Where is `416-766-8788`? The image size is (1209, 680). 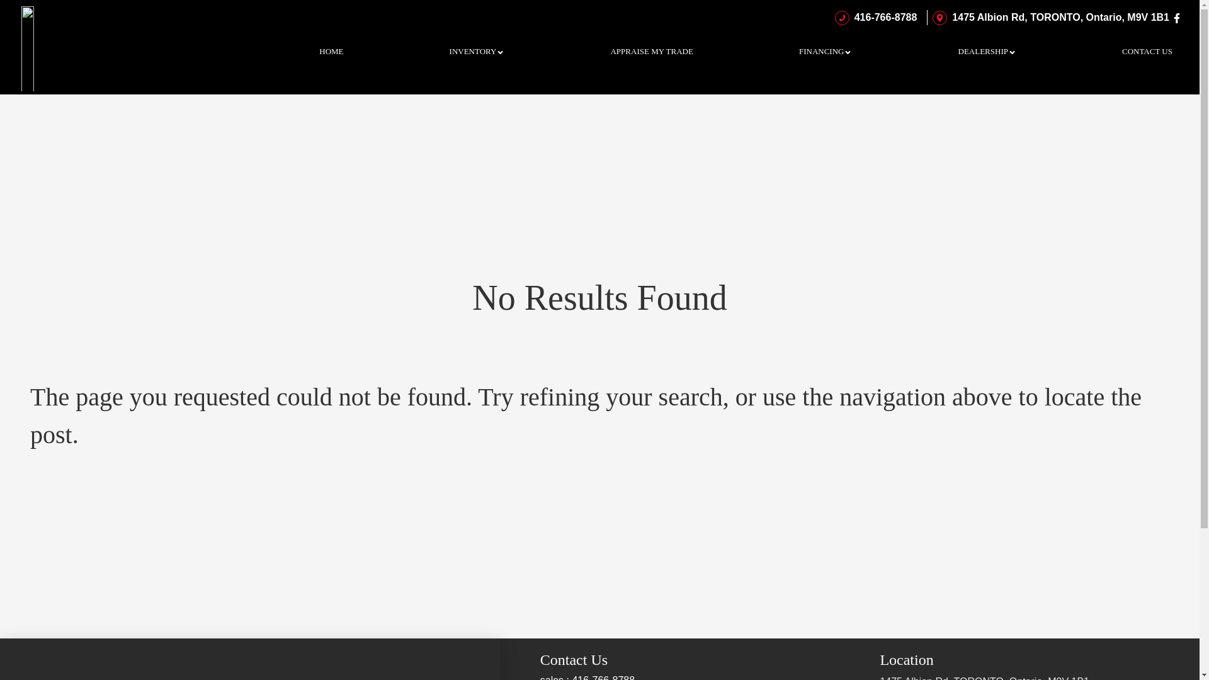
416-766-8788 is located at coordinates (874, 18).